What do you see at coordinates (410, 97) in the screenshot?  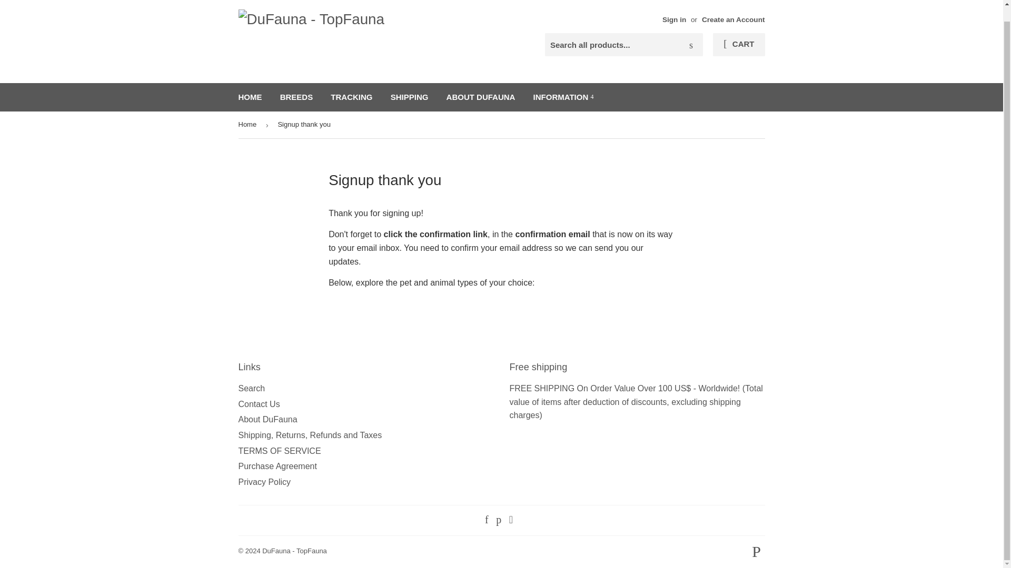 I see `SHIPPING` at bounding box center [410, 97].